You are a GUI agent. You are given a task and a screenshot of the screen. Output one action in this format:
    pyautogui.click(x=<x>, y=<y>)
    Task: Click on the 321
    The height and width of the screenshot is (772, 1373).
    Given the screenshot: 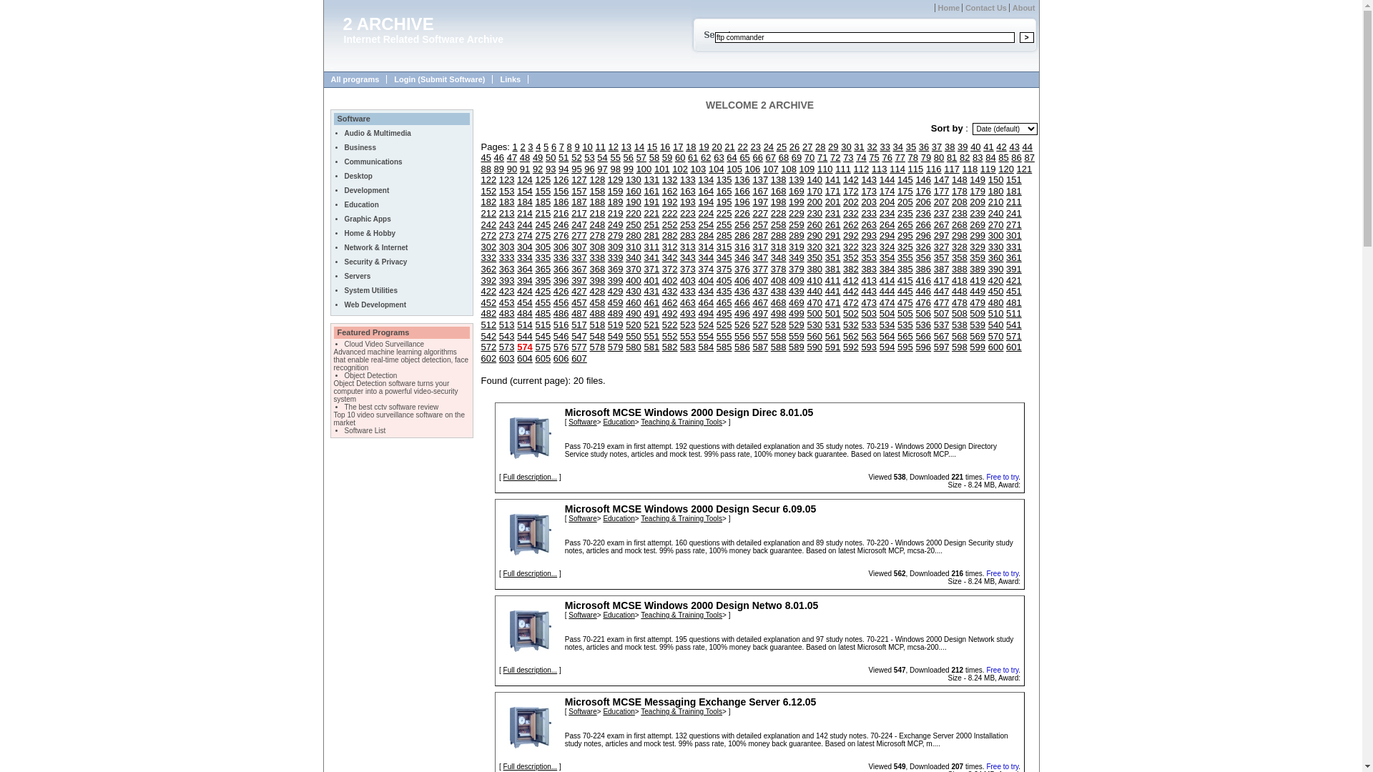 What is the action you would take?
    pyautogui.click(x=833, y=247)
    